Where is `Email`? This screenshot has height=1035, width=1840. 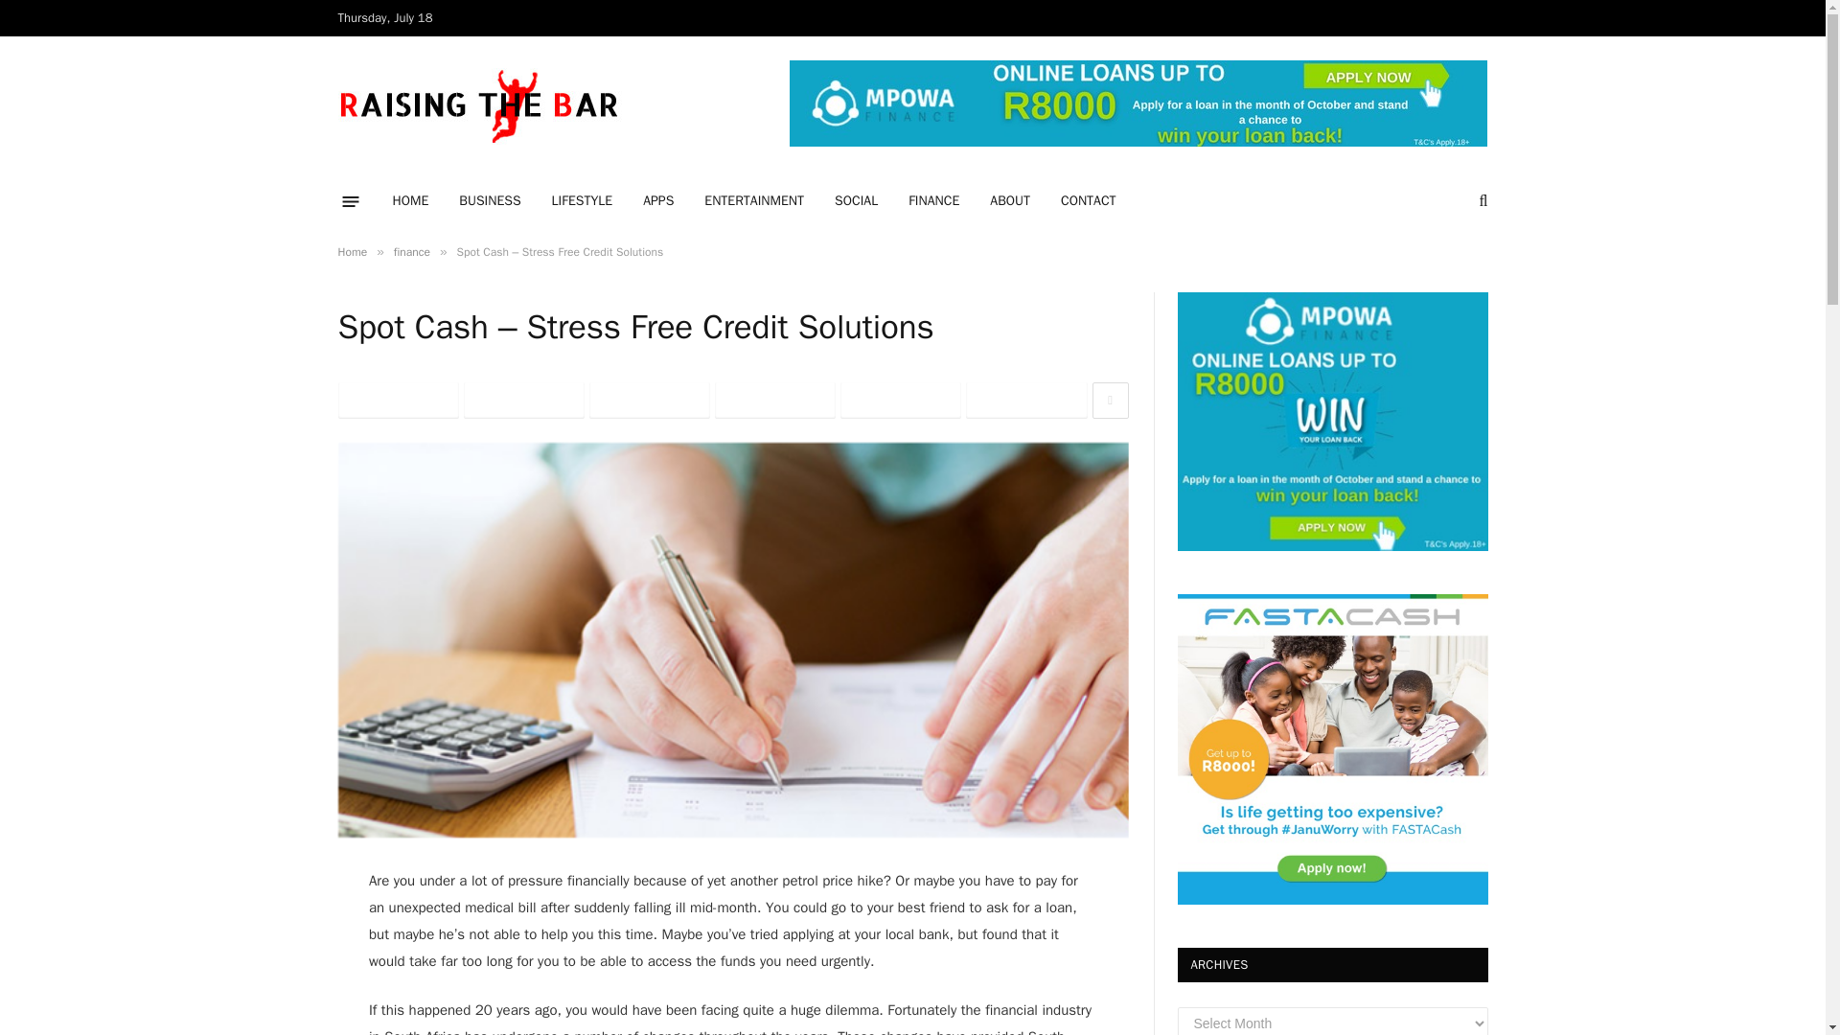
Email is located at coordinates (1026, 401).